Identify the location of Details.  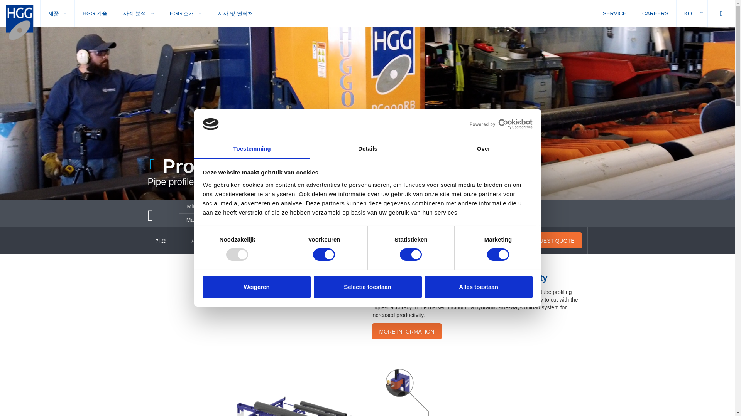
(367, 149).